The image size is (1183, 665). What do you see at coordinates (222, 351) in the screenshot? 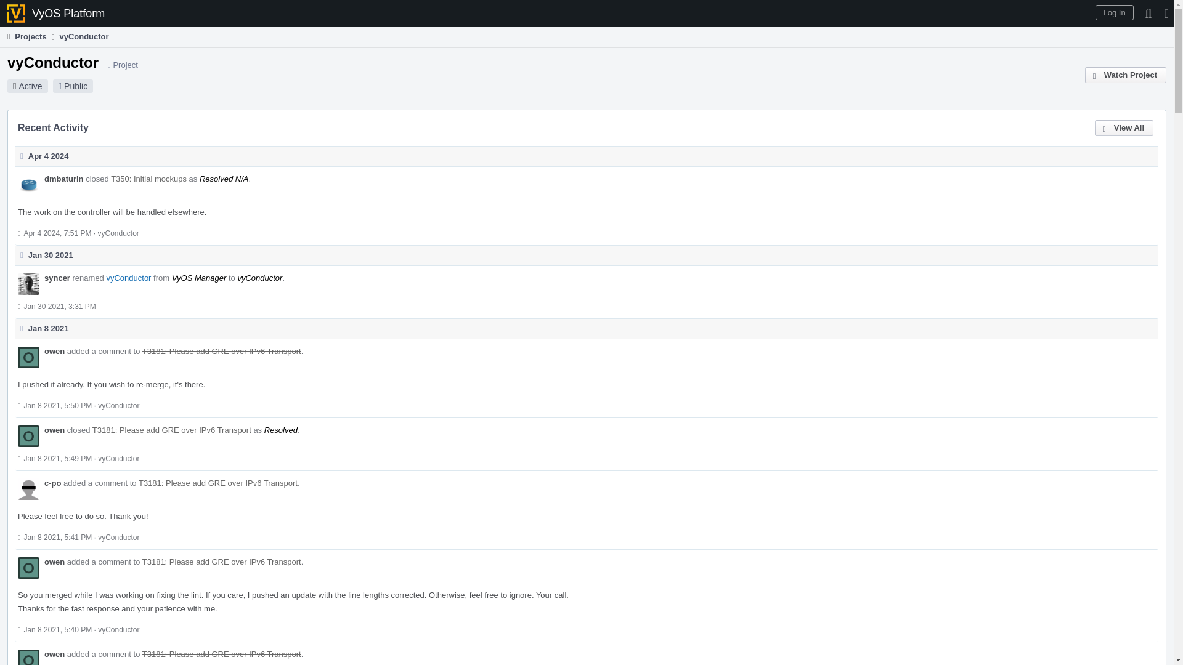
I see `T3181: Please add GRE over IPv6 Transport` at bounding box center [222, 351].